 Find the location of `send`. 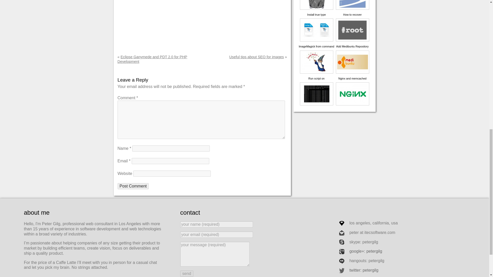

send is located at coordinates (187, 273).